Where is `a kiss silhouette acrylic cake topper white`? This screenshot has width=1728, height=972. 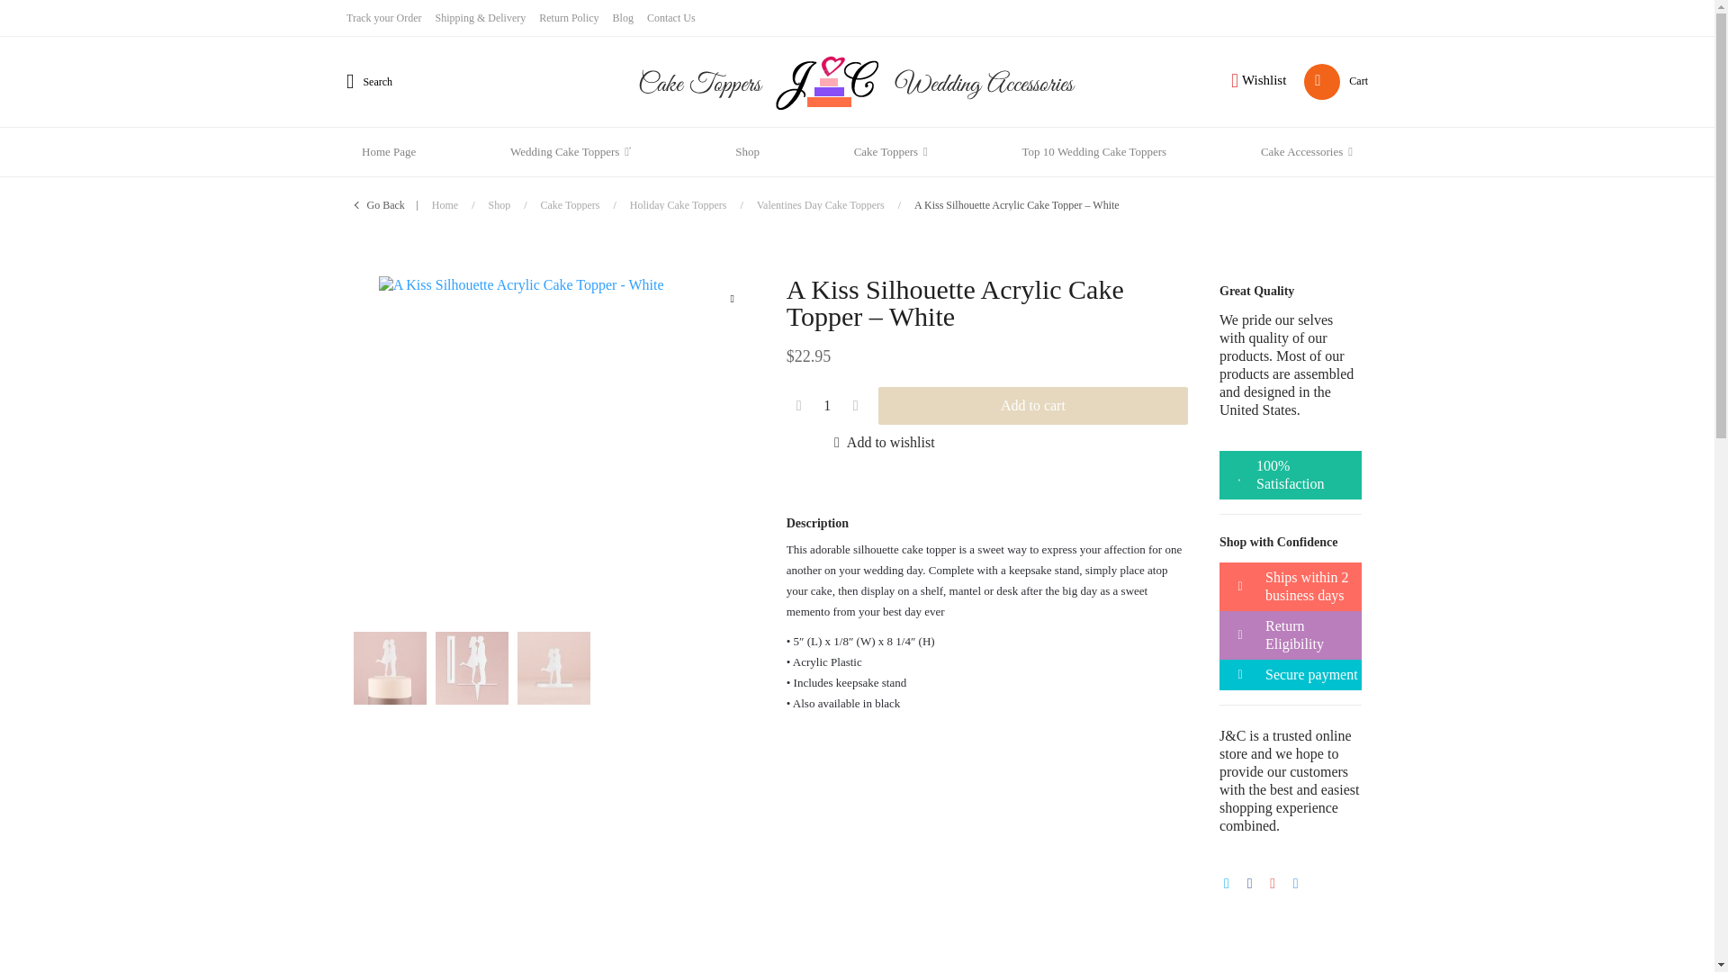
a kiss silhouette acrylic cake topper white is located at coordinates (553, 450).